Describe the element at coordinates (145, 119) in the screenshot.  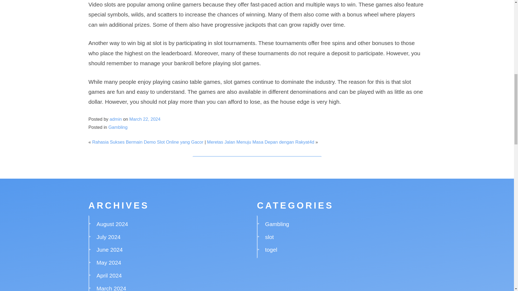
I see `March 22, 2024` at that location.